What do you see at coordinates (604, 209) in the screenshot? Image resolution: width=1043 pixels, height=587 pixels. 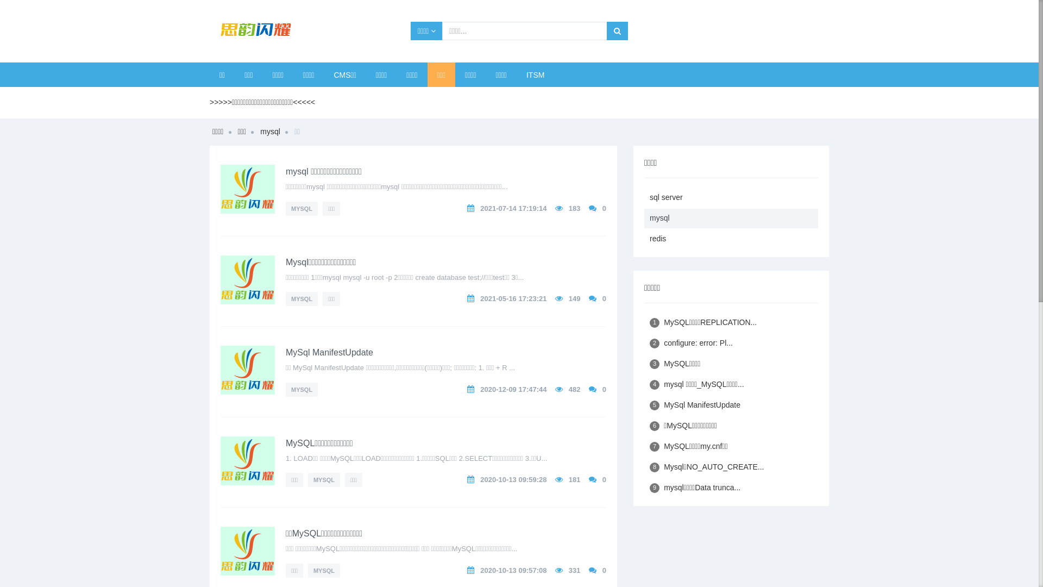 I see `0` at bounding box center [604, 209].